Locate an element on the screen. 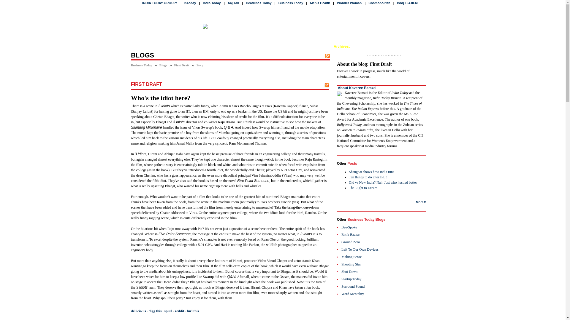  INDIA TODAY GROUP: is located at coordinates (159, 3).